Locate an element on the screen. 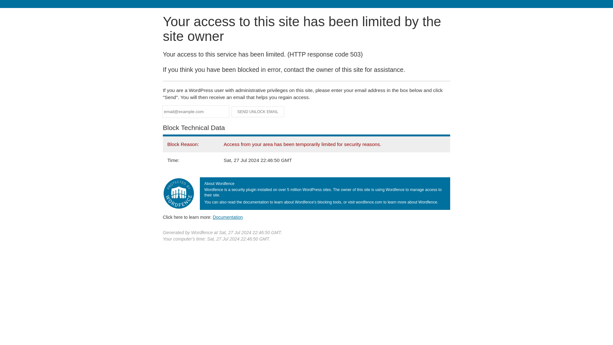  Documentation is located at coordinates (228, 217).